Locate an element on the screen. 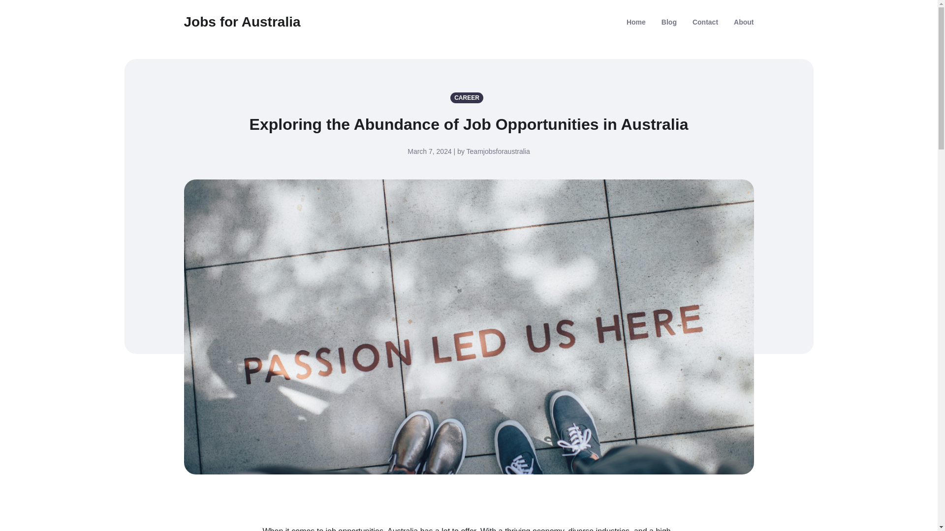  Home is located at coordinates (636, 22).